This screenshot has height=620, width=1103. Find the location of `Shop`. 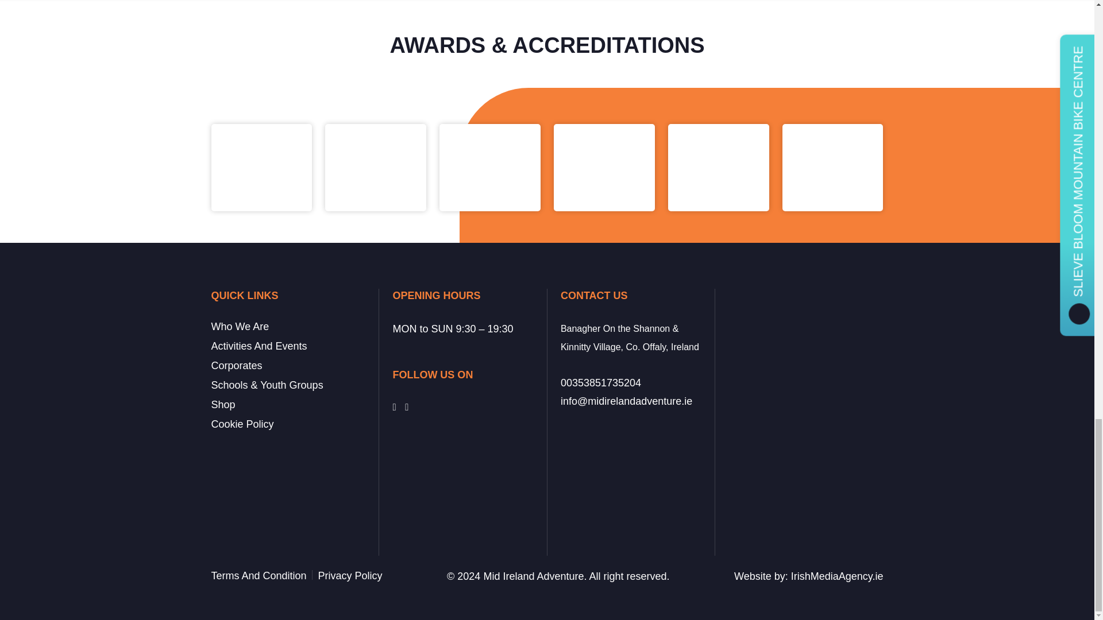

Shop is located at coordinates (223, 405).